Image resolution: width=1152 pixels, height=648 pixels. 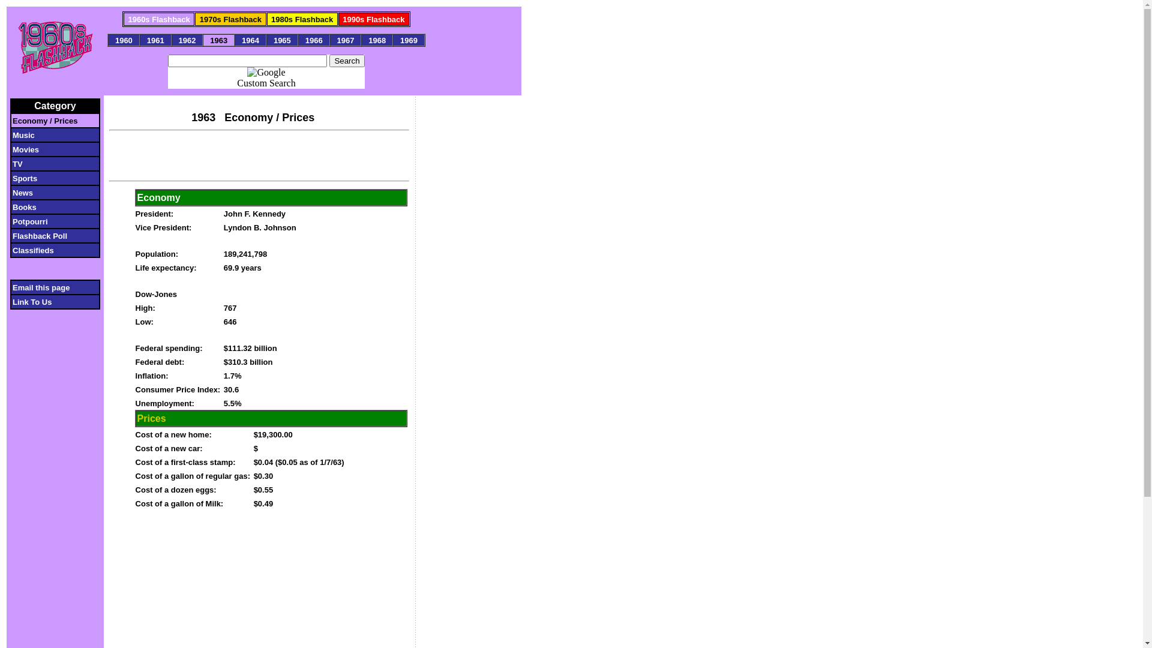 What do you see at coordinates (377, 40) in the screenshot?
I see ` 1968 ` at bounding box center [377, 40].